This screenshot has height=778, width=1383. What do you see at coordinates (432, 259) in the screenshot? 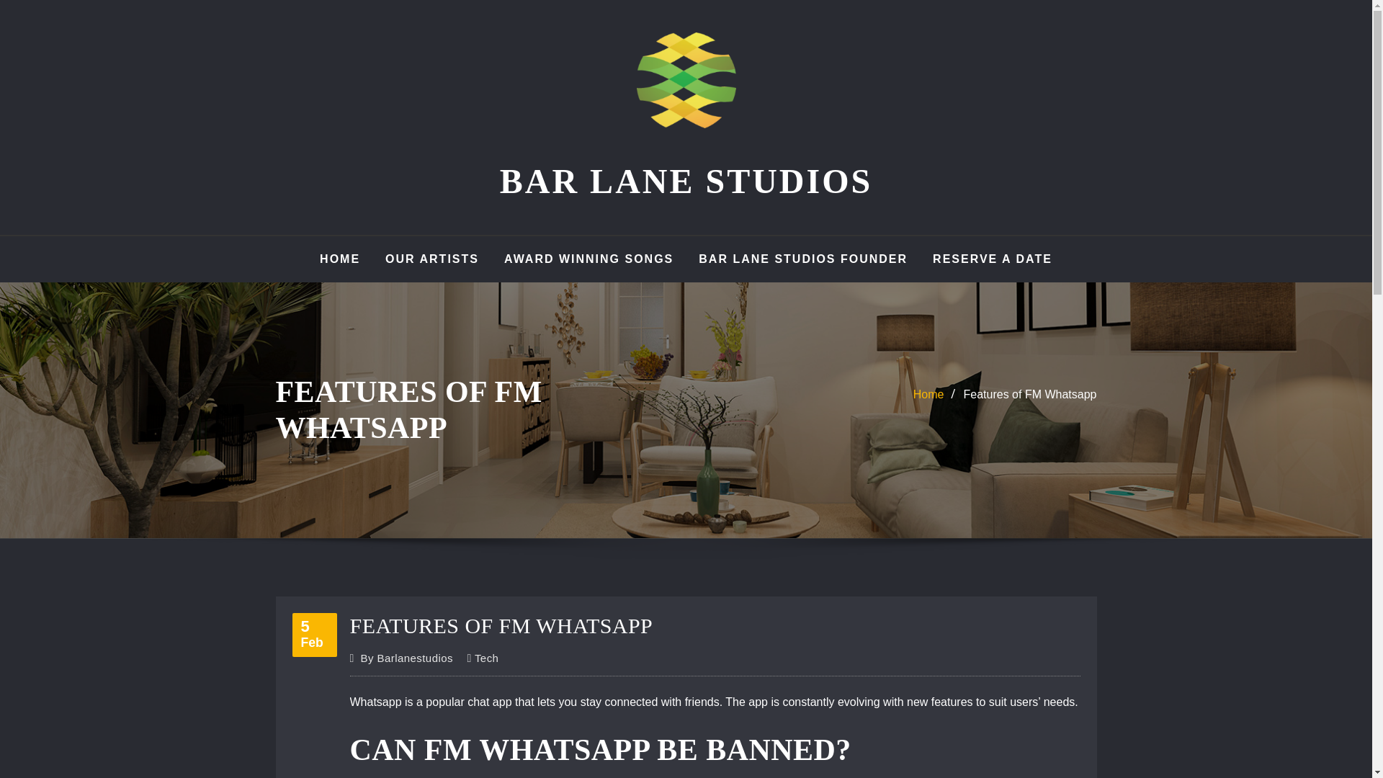
I see `Home` at bounding box center [432, 259].